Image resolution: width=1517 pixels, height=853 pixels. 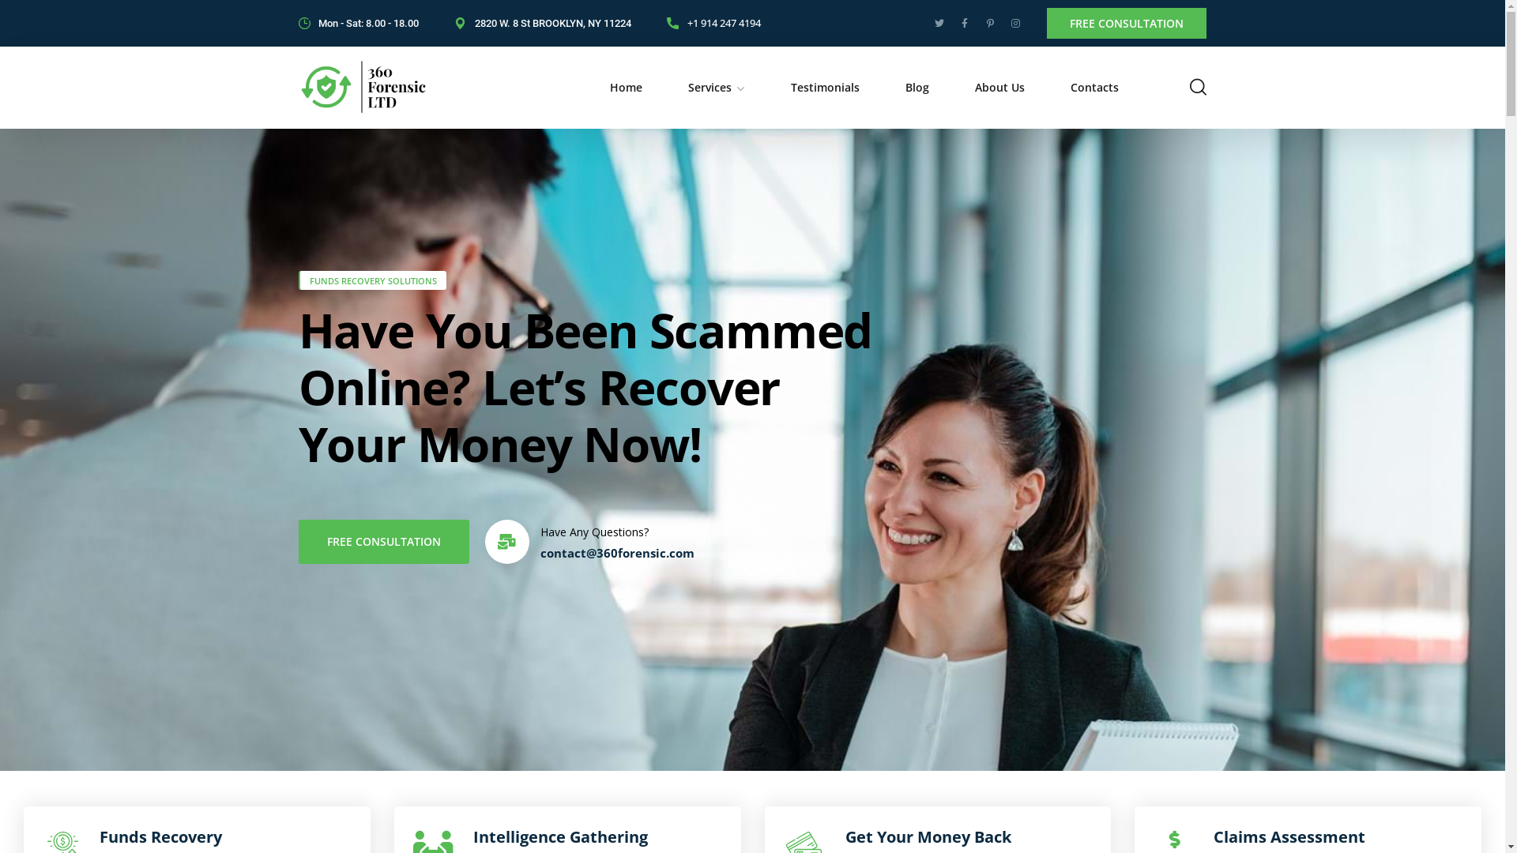 I want to click on Claims Assessment, so click(x=1289, y=837).